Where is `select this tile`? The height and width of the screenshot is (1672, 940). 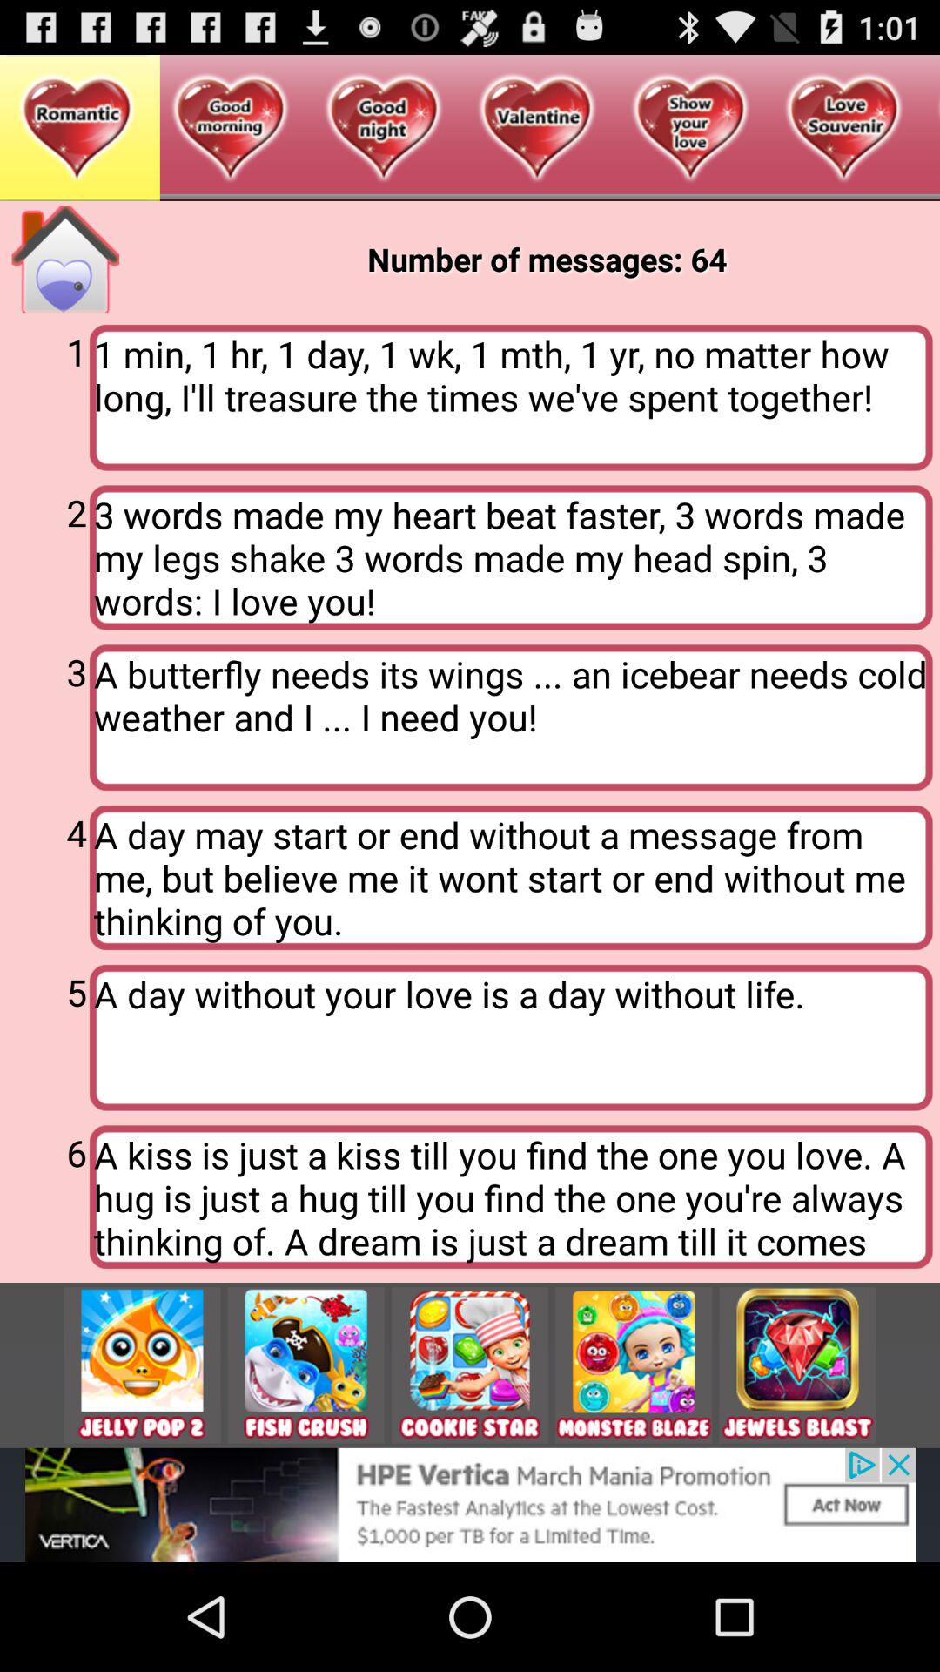 select this tile is located at coordinates (142, 1365).